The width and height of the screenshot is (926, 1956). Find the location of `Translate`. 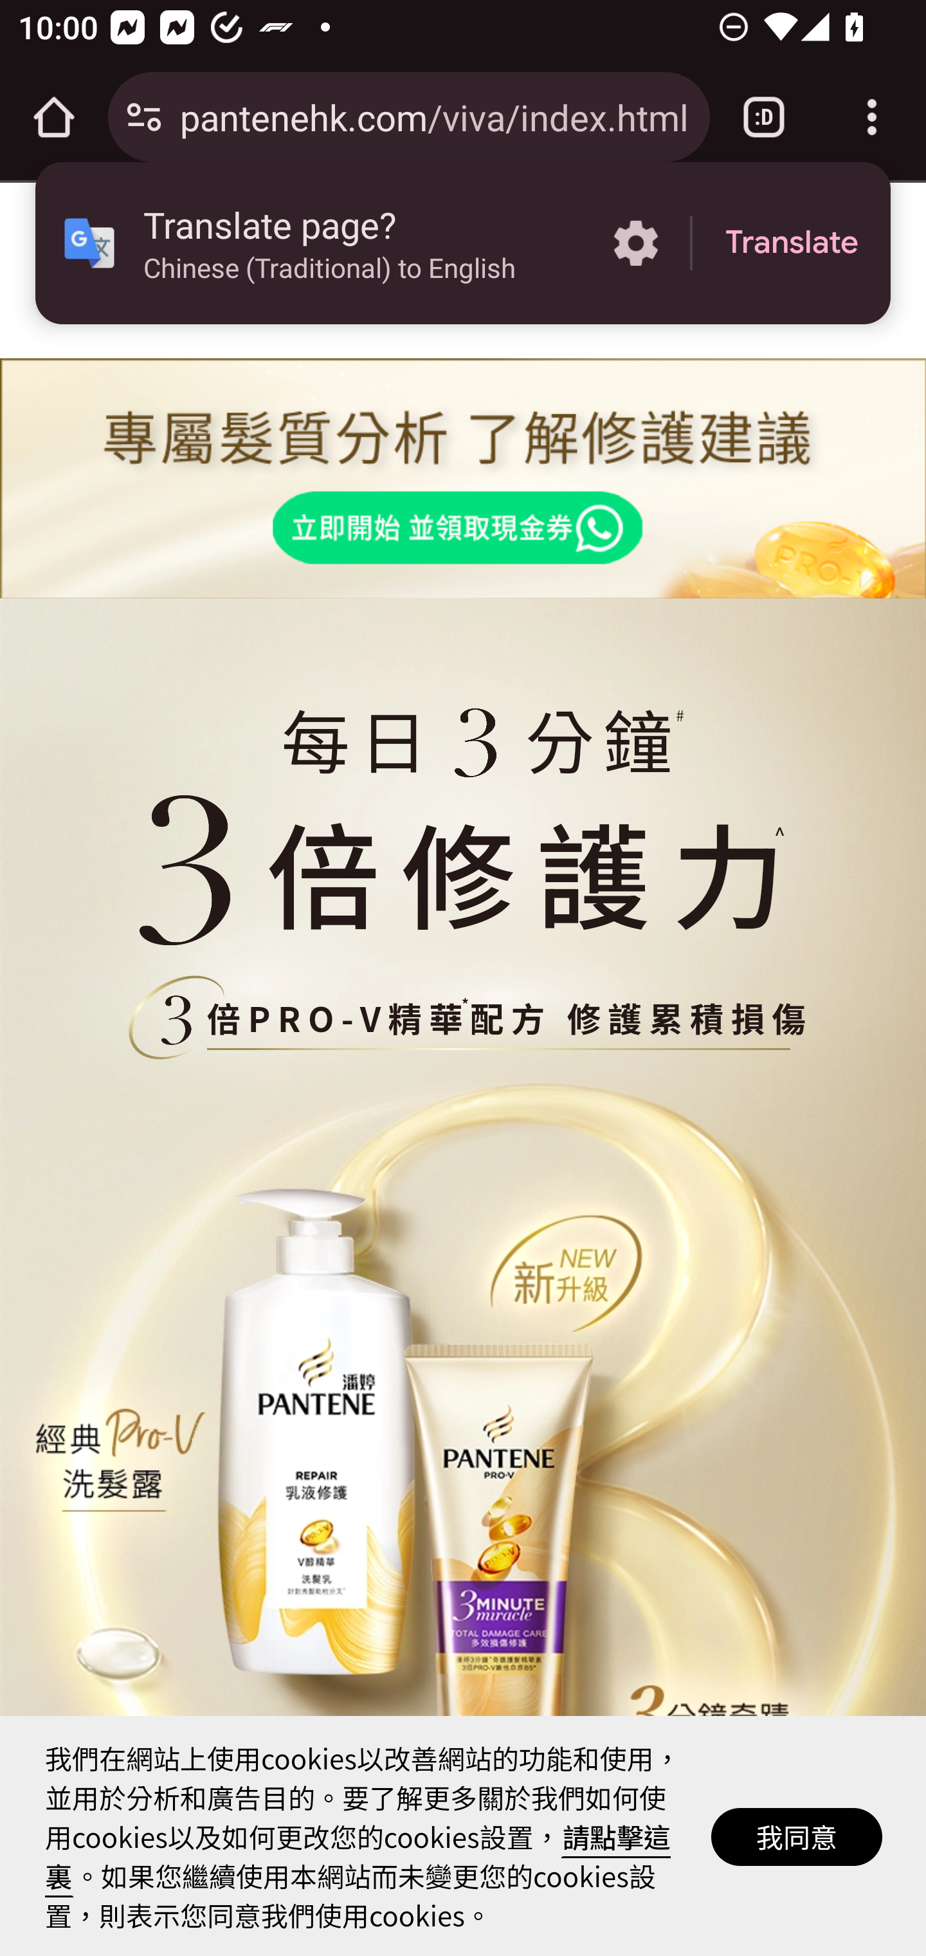

Translate is located at coordinates (792, 243).